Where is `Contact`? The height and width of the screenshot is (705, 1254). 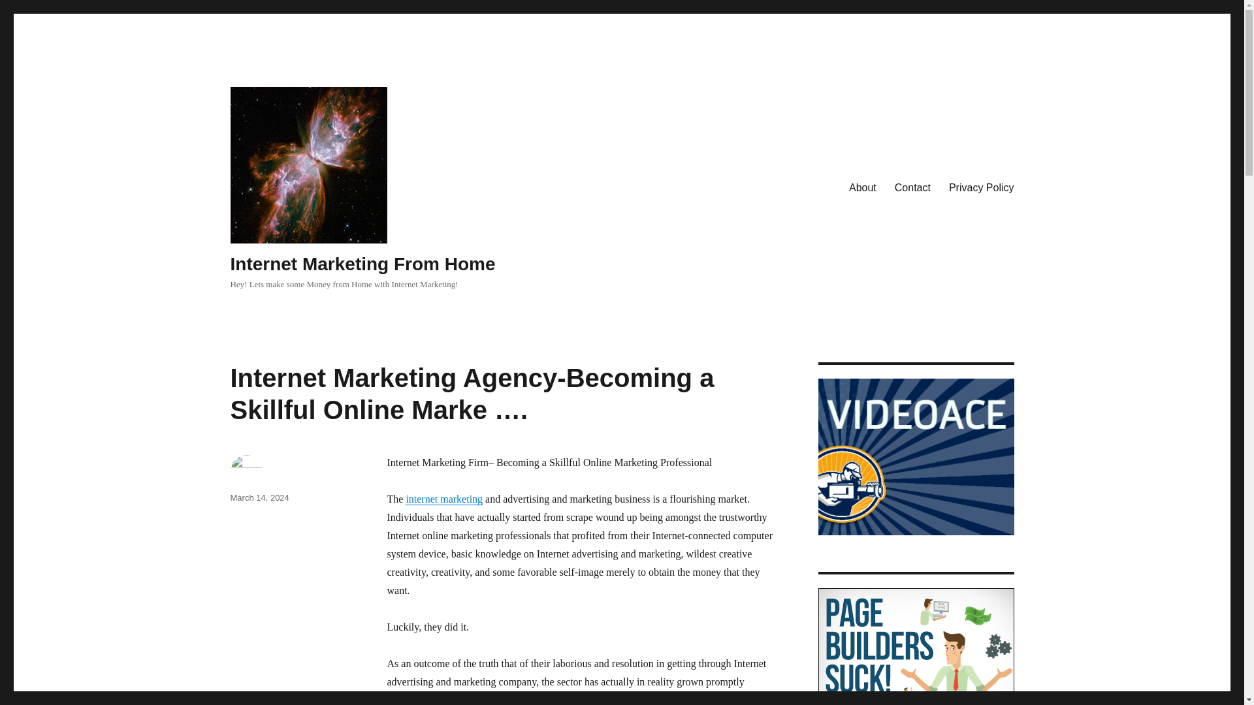
Contact is located at coordinates (912, 187).